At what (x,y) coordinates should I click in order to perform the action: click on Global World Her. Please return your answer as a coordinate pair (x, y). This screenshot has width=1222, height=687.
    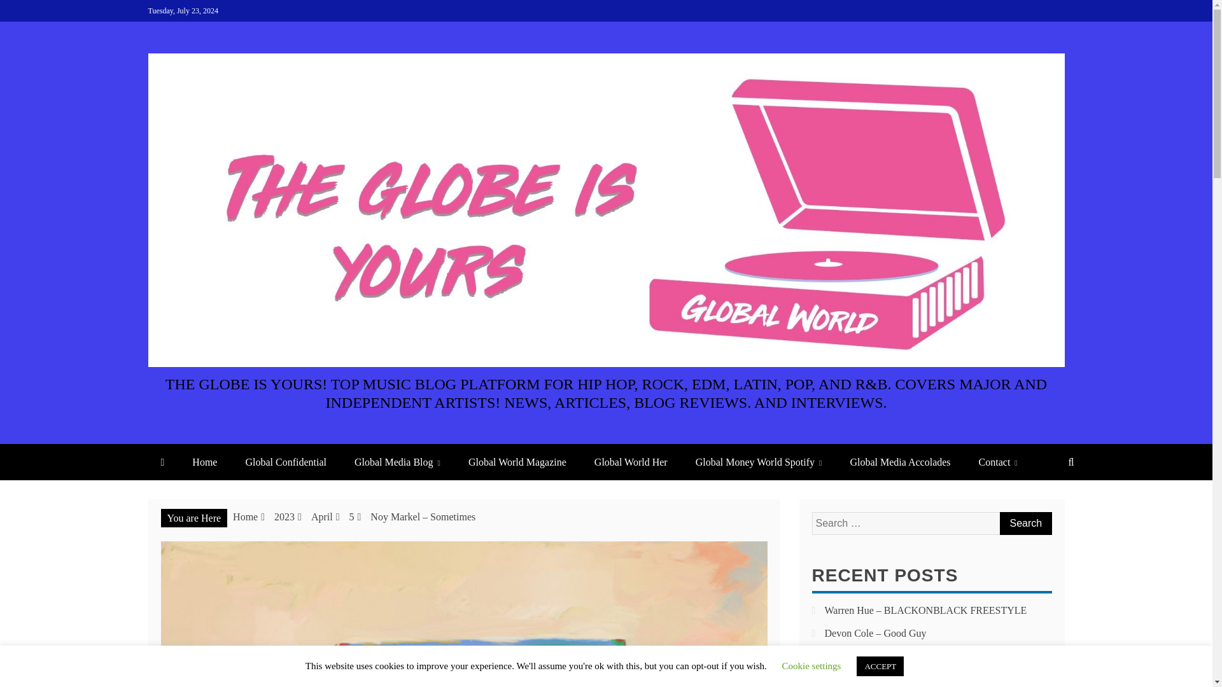
    Looking at the image, I should click on (631, 462).